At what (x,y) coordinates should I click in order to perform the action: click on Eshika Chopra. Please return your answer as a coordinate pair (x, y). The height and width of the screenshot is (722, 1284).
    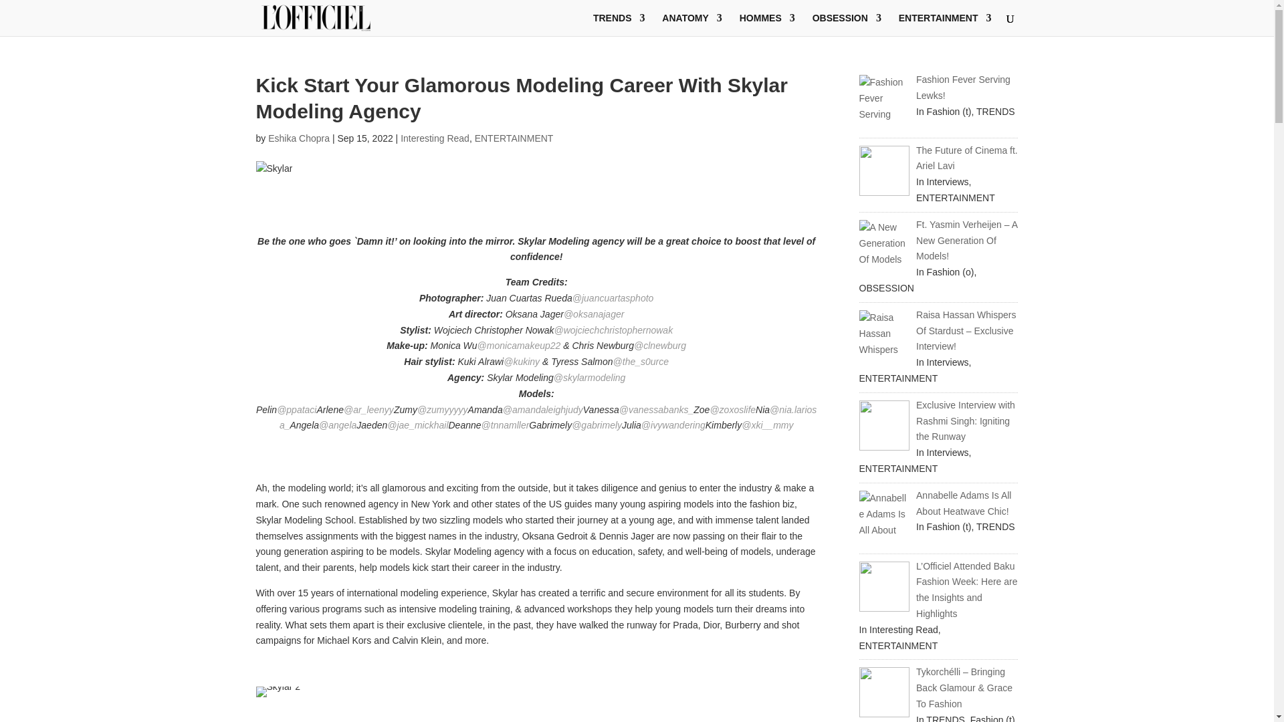
    Looking at the image, I should click on (299, 138).